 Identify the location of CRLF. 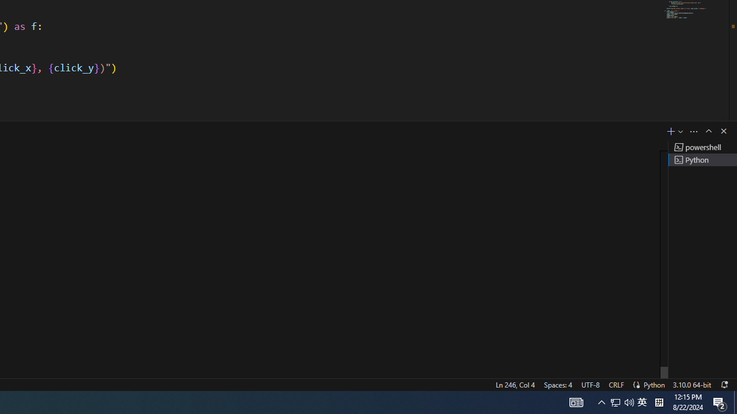
(616, 384).